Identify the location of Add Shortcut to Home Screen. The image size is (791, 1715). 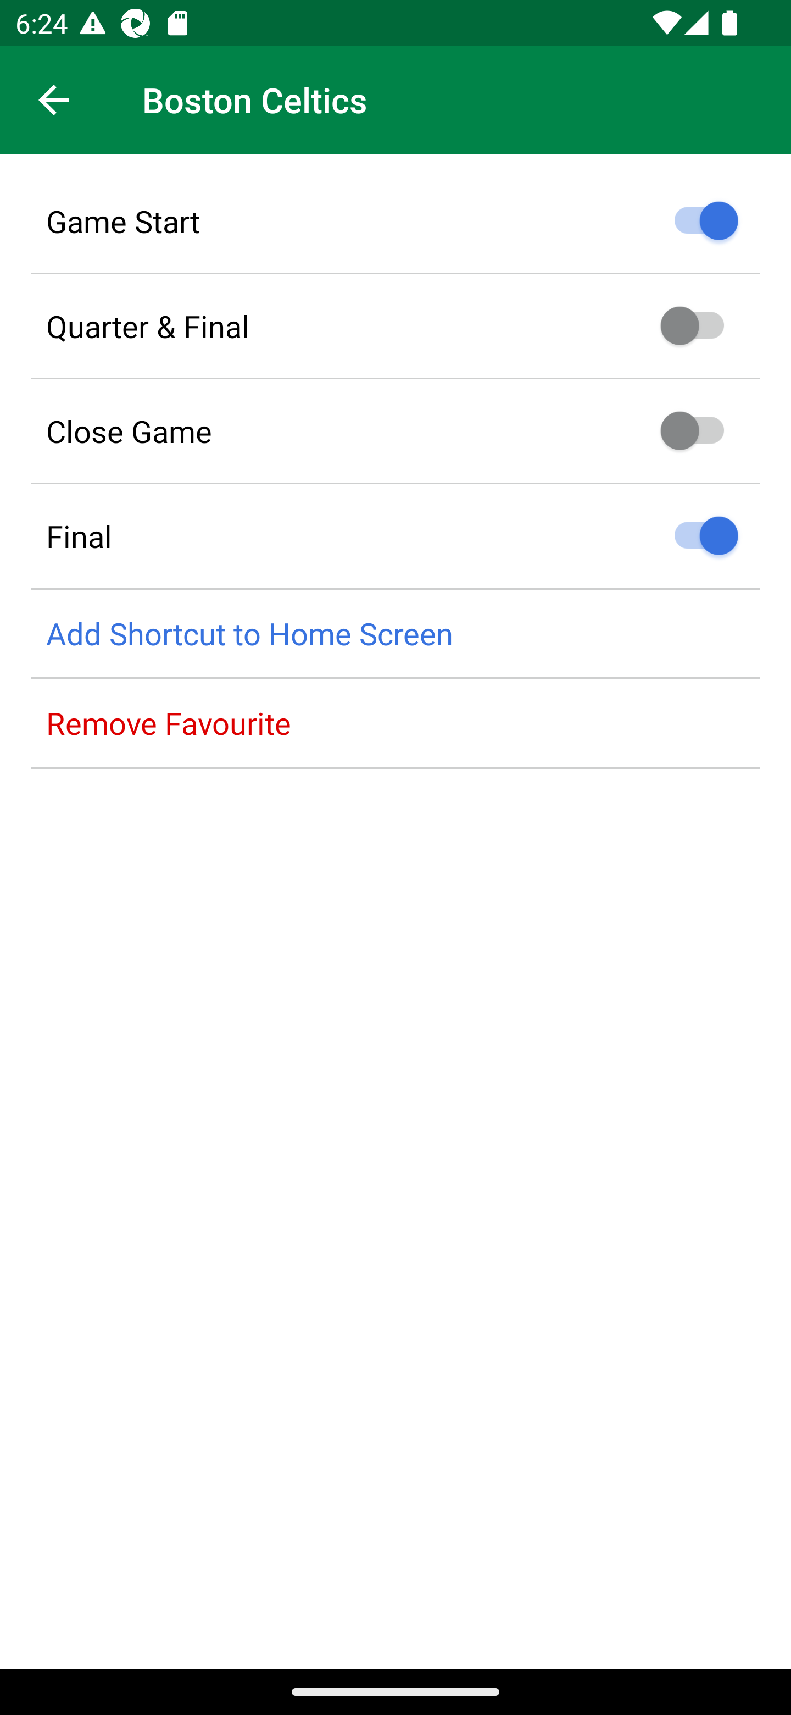
(396, 634).